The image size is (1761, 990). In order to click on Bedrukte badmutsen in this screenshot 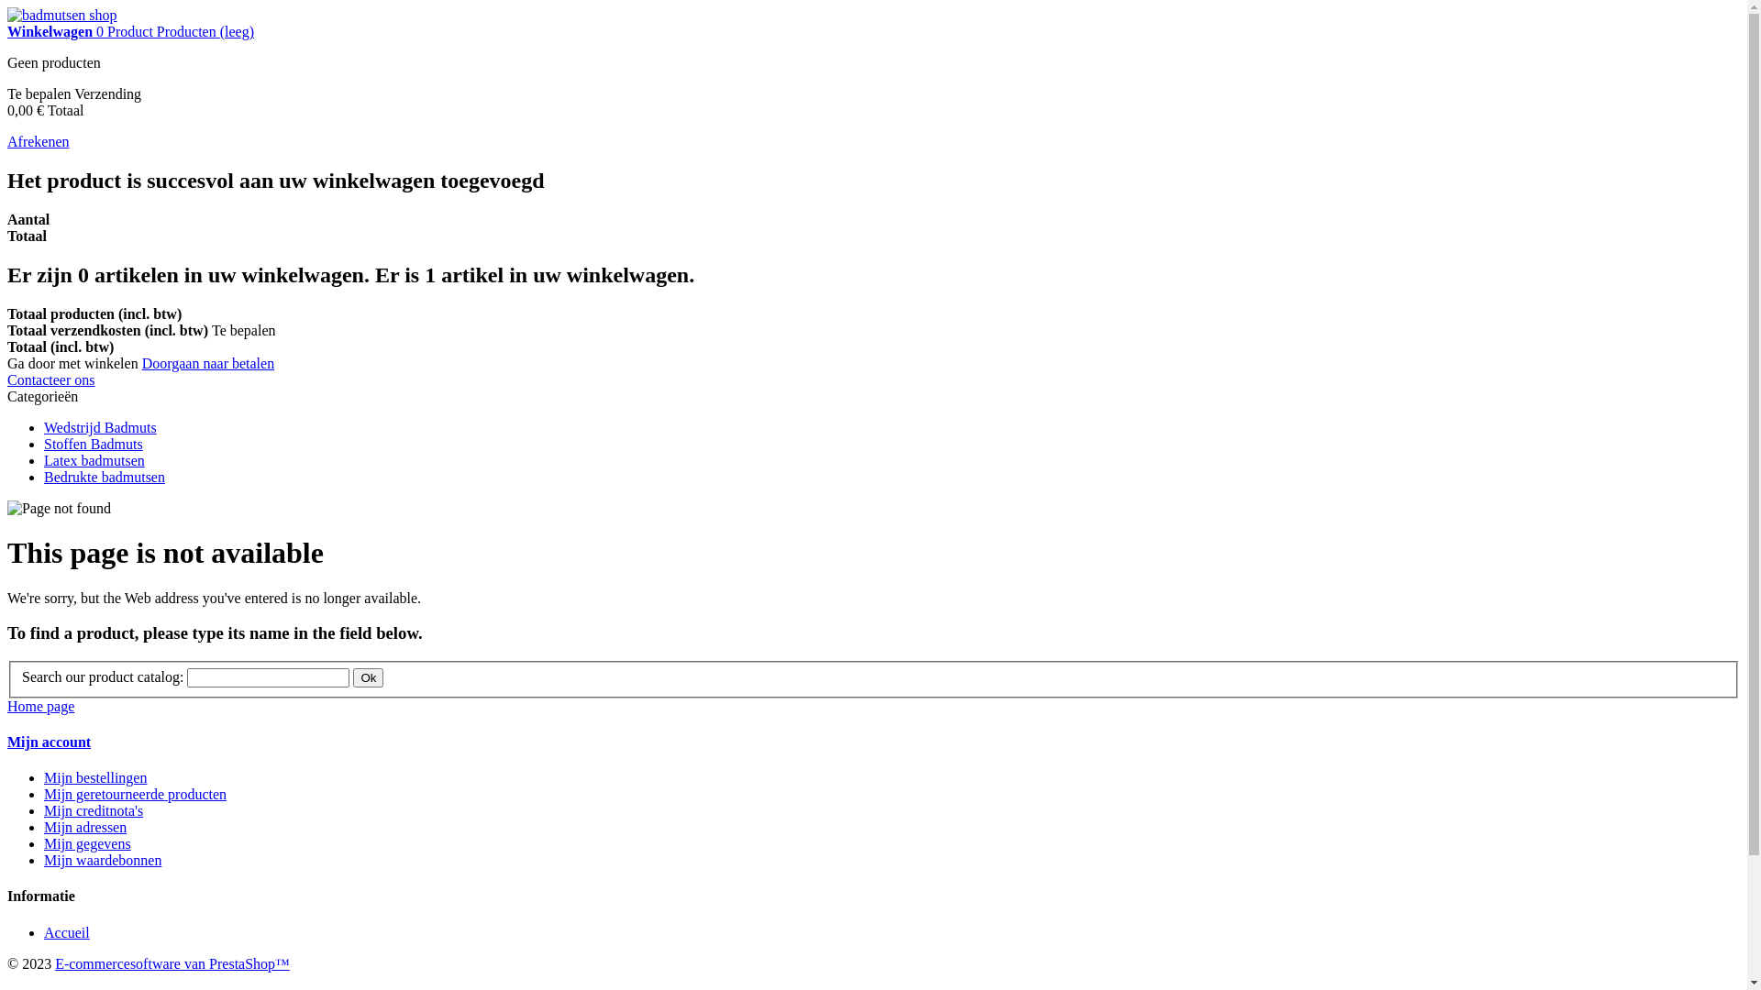, I will do `click(105, 477)`.